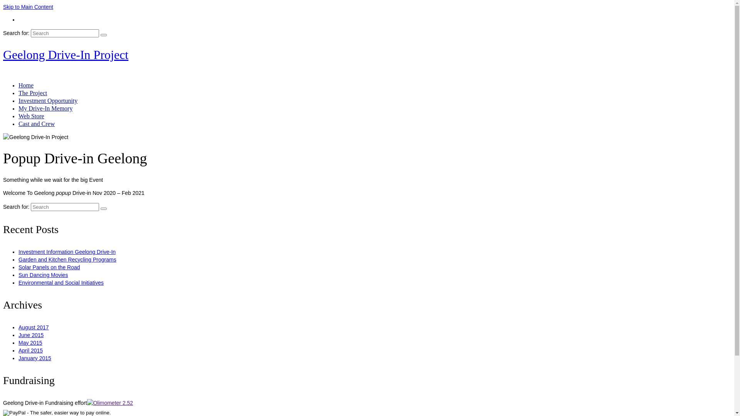 Image resolution: width=740 pixels, height=416 pixels. I want to click on May 2015, so click(30, 343).